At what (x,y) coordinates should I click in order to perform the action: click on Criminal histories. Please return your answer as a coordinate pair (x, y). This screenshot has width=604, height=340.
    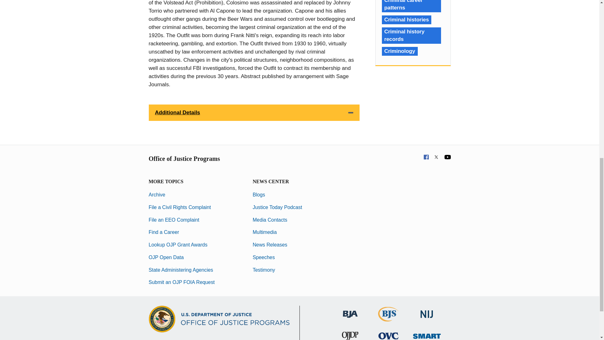
    Looking at the image, I should click on (406, 20).